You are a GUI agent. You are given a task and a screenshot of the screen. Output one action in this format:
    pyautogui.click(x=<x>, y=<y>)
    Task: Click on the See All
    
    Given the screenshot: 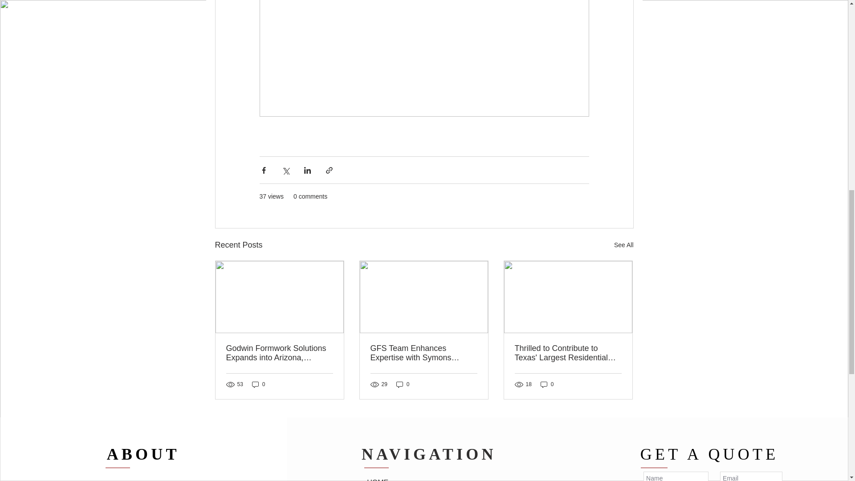 What is the action you would take?
    pyautogui.click(x=623, y=245)
    